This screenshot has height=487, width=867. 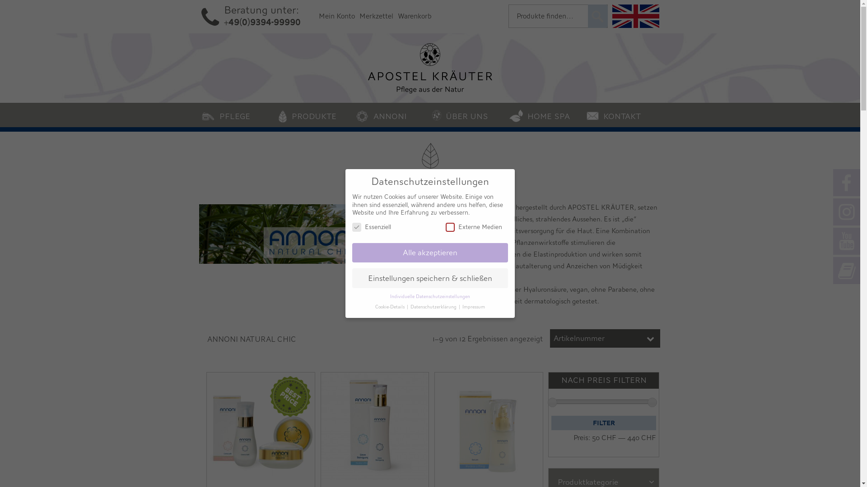 I want to click on Mein Konto, so click(x=337, y=16).